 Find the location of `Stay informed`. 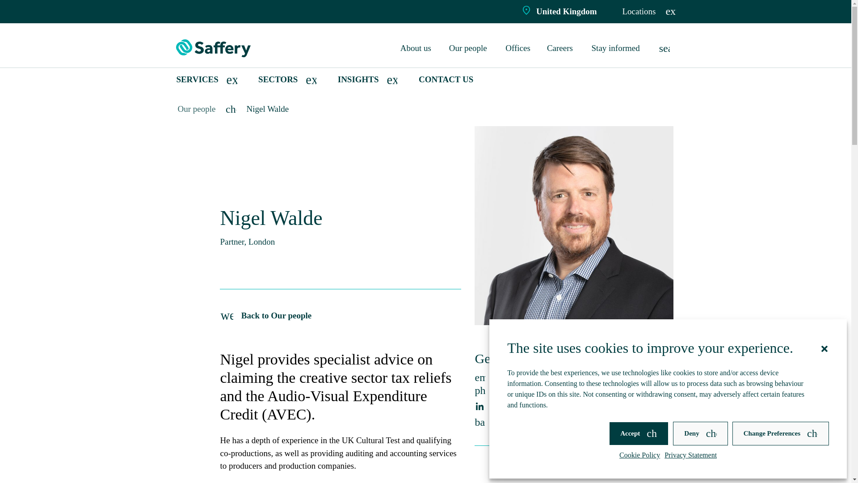

Stay informed is located at coordinates (617, 48).